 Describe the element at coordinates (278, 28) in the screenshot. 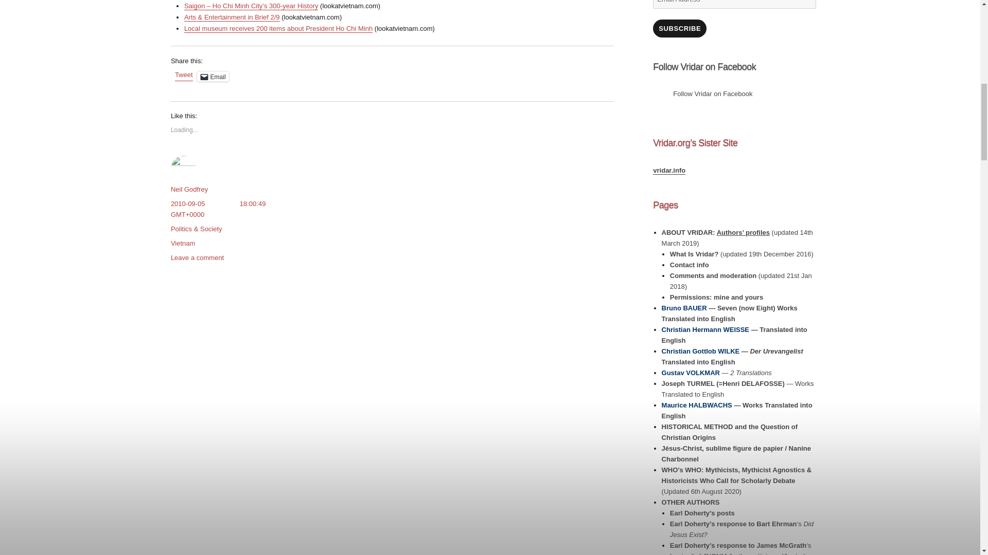

I see `Local museum receives 200 items about President Ho Chi Minh` at that location.